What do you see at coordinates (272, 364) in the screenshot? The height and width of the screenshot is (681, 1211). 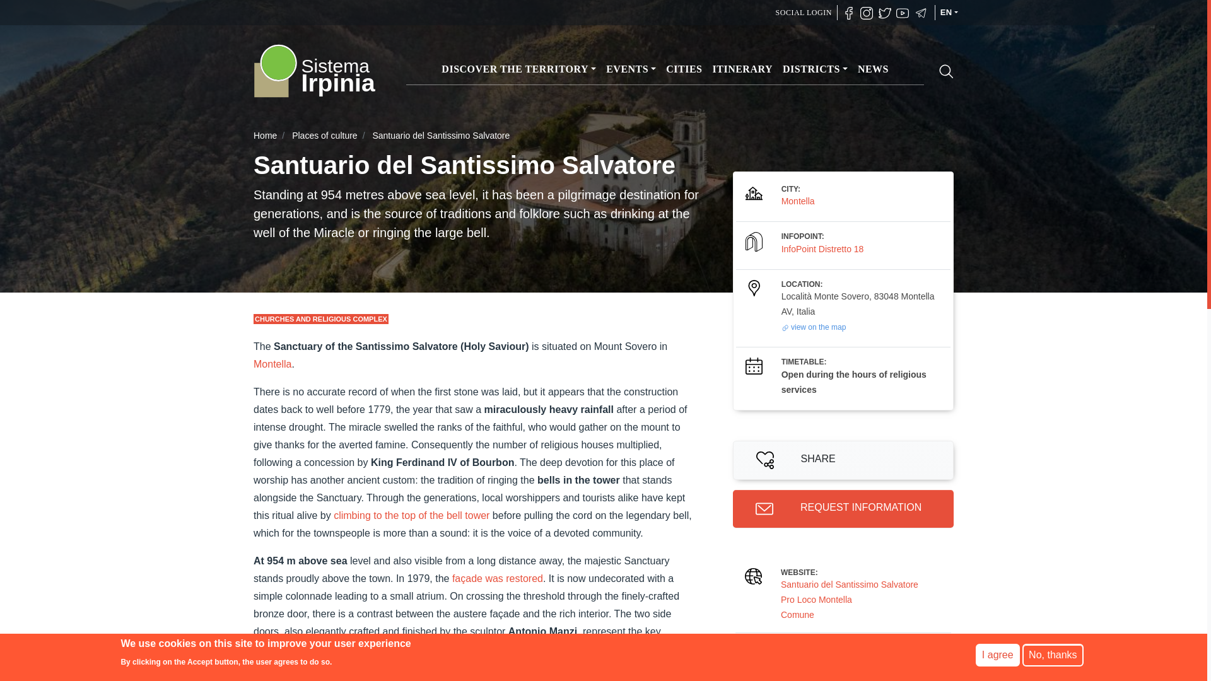 I see `Montella` at bounding box center [272, 364].